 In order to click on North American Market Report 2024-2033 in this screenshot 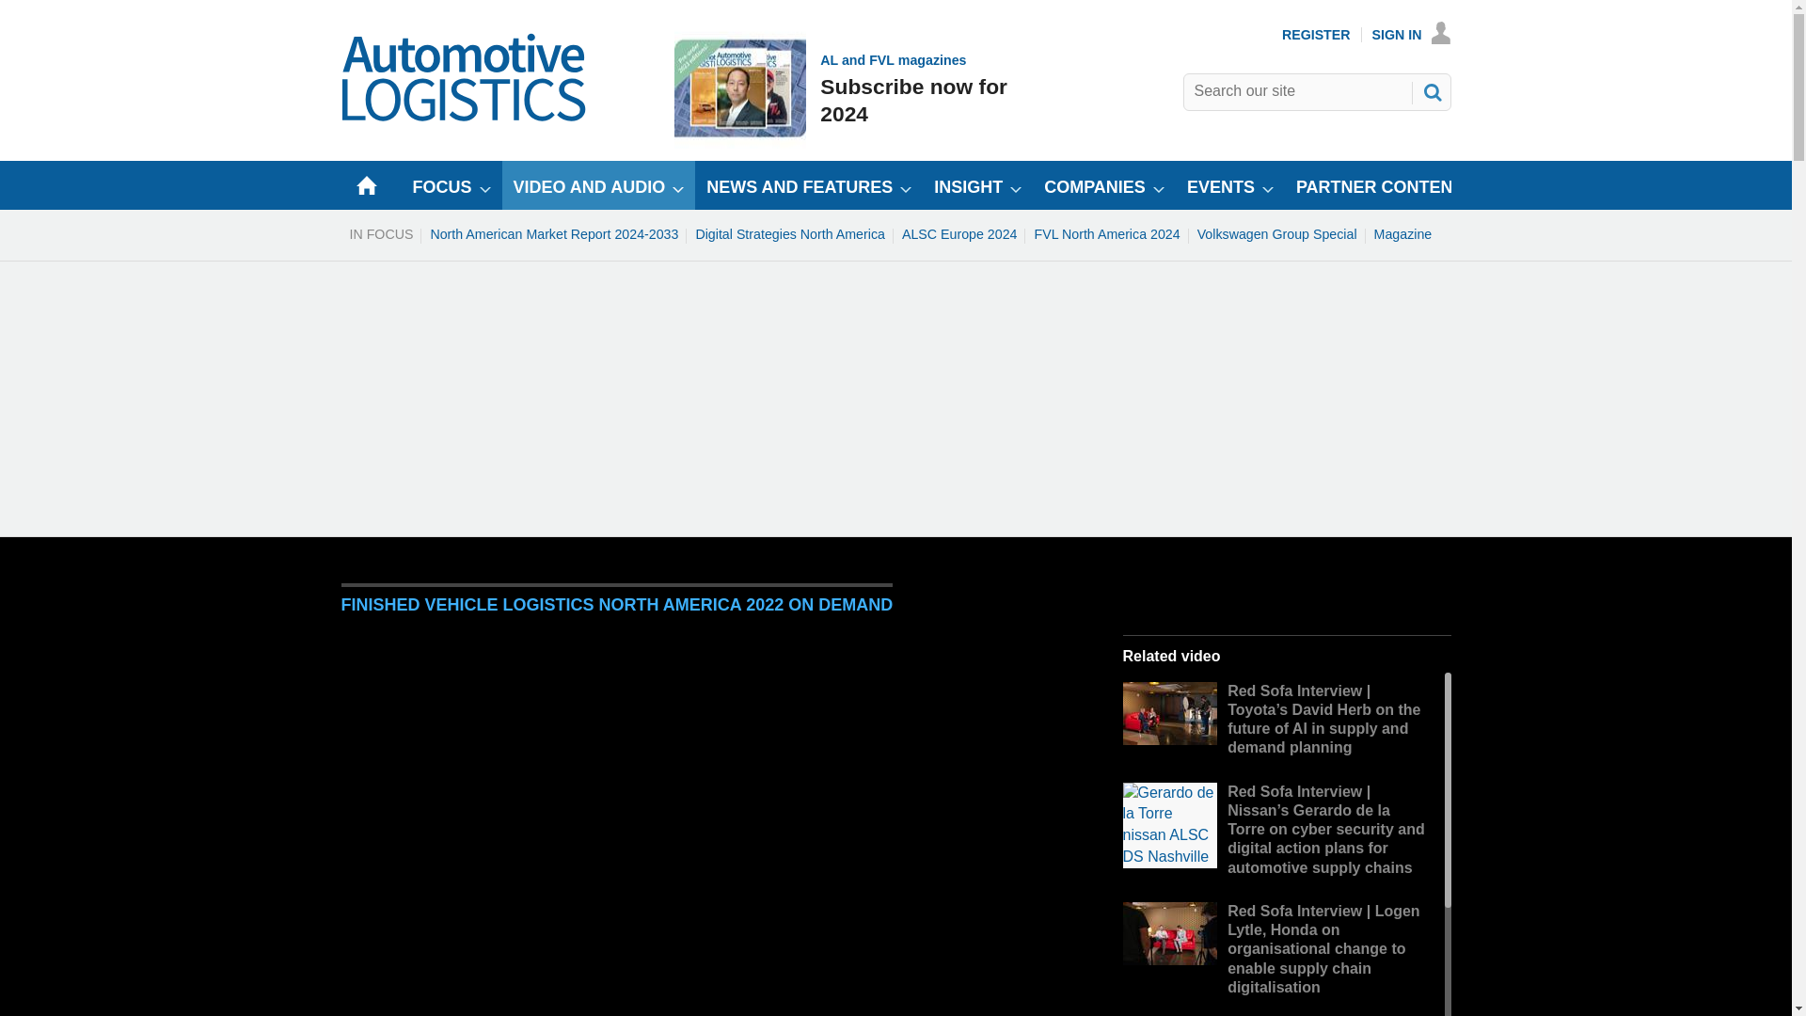, I will do `click(553, 233)`.